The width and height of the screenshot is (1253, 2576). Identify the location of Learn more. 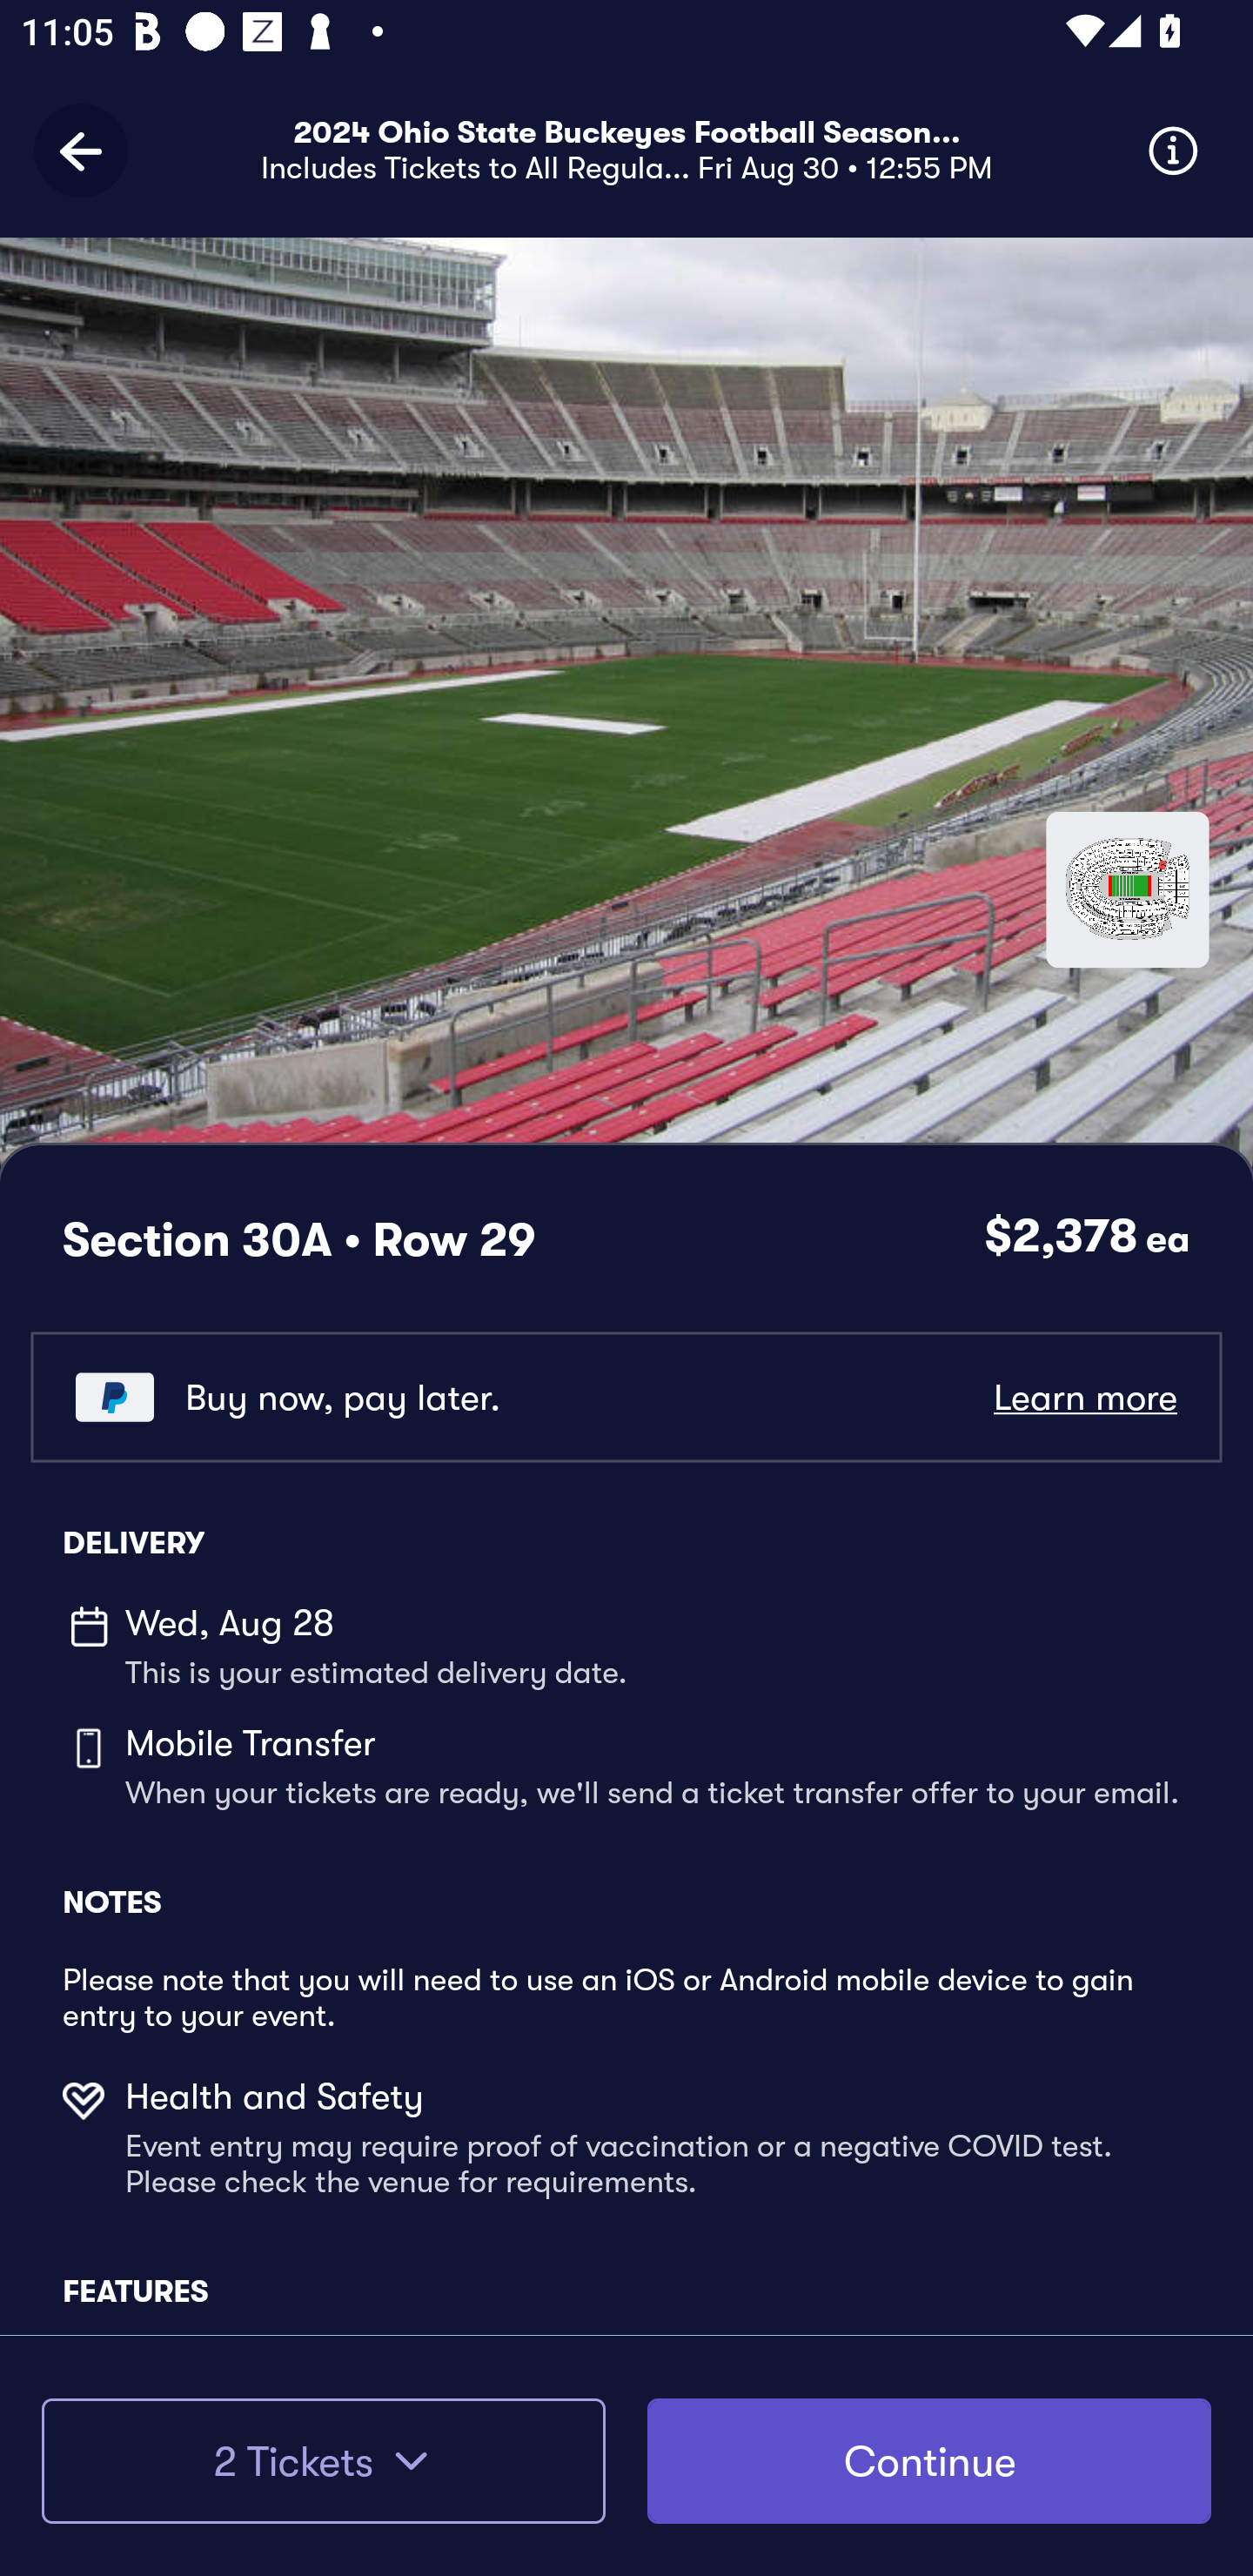
(1084, 1397).